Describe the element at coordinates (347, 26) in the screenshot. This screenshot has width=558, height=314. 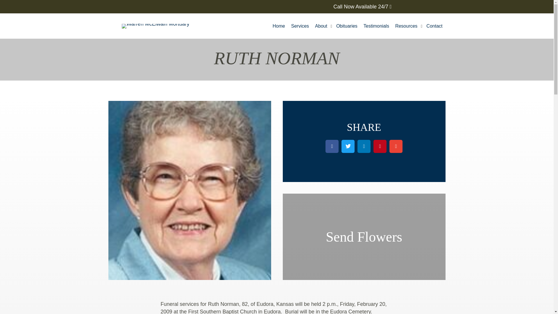
I see `Obituaries` at that location.